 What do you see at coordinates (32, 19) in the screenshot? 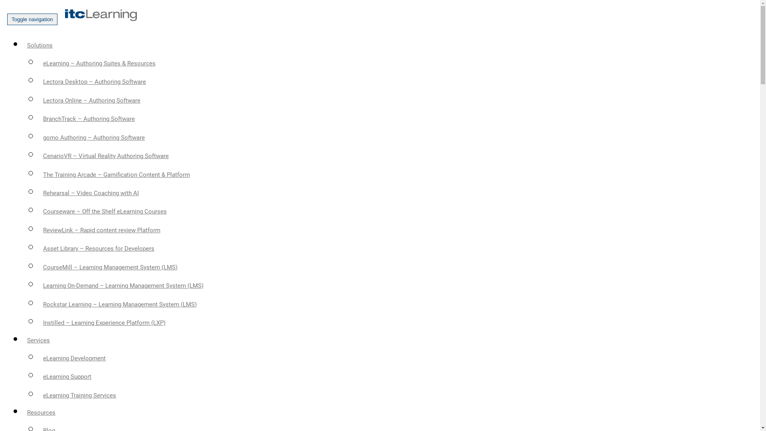
I see `Toggle navigation` at bounding box center [32, 19].